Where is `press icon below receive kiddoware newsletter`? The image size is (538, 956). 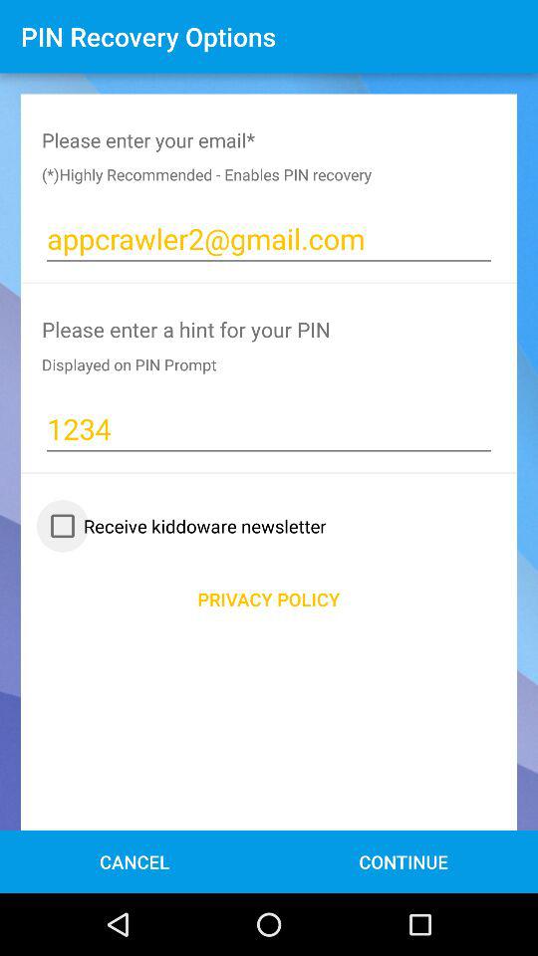 press icon below receive kiddoware newsletter is located at coordinates (269, 599).